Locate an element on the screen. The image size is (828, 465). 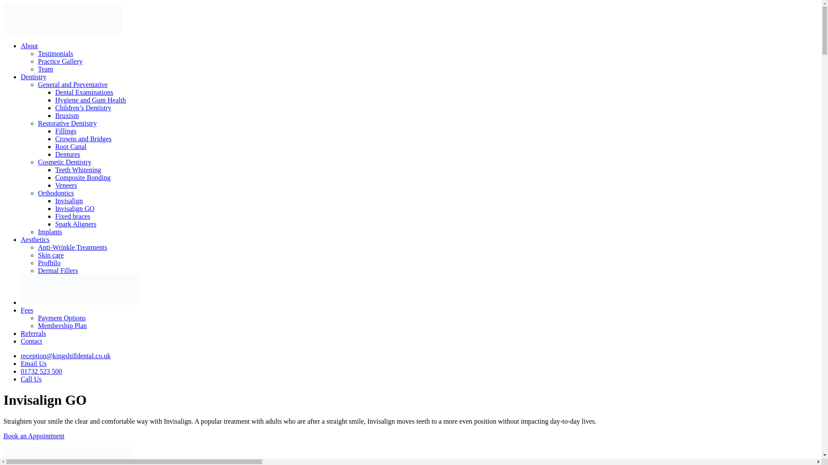
01732 523 500 is located at coordinates (41, 371).